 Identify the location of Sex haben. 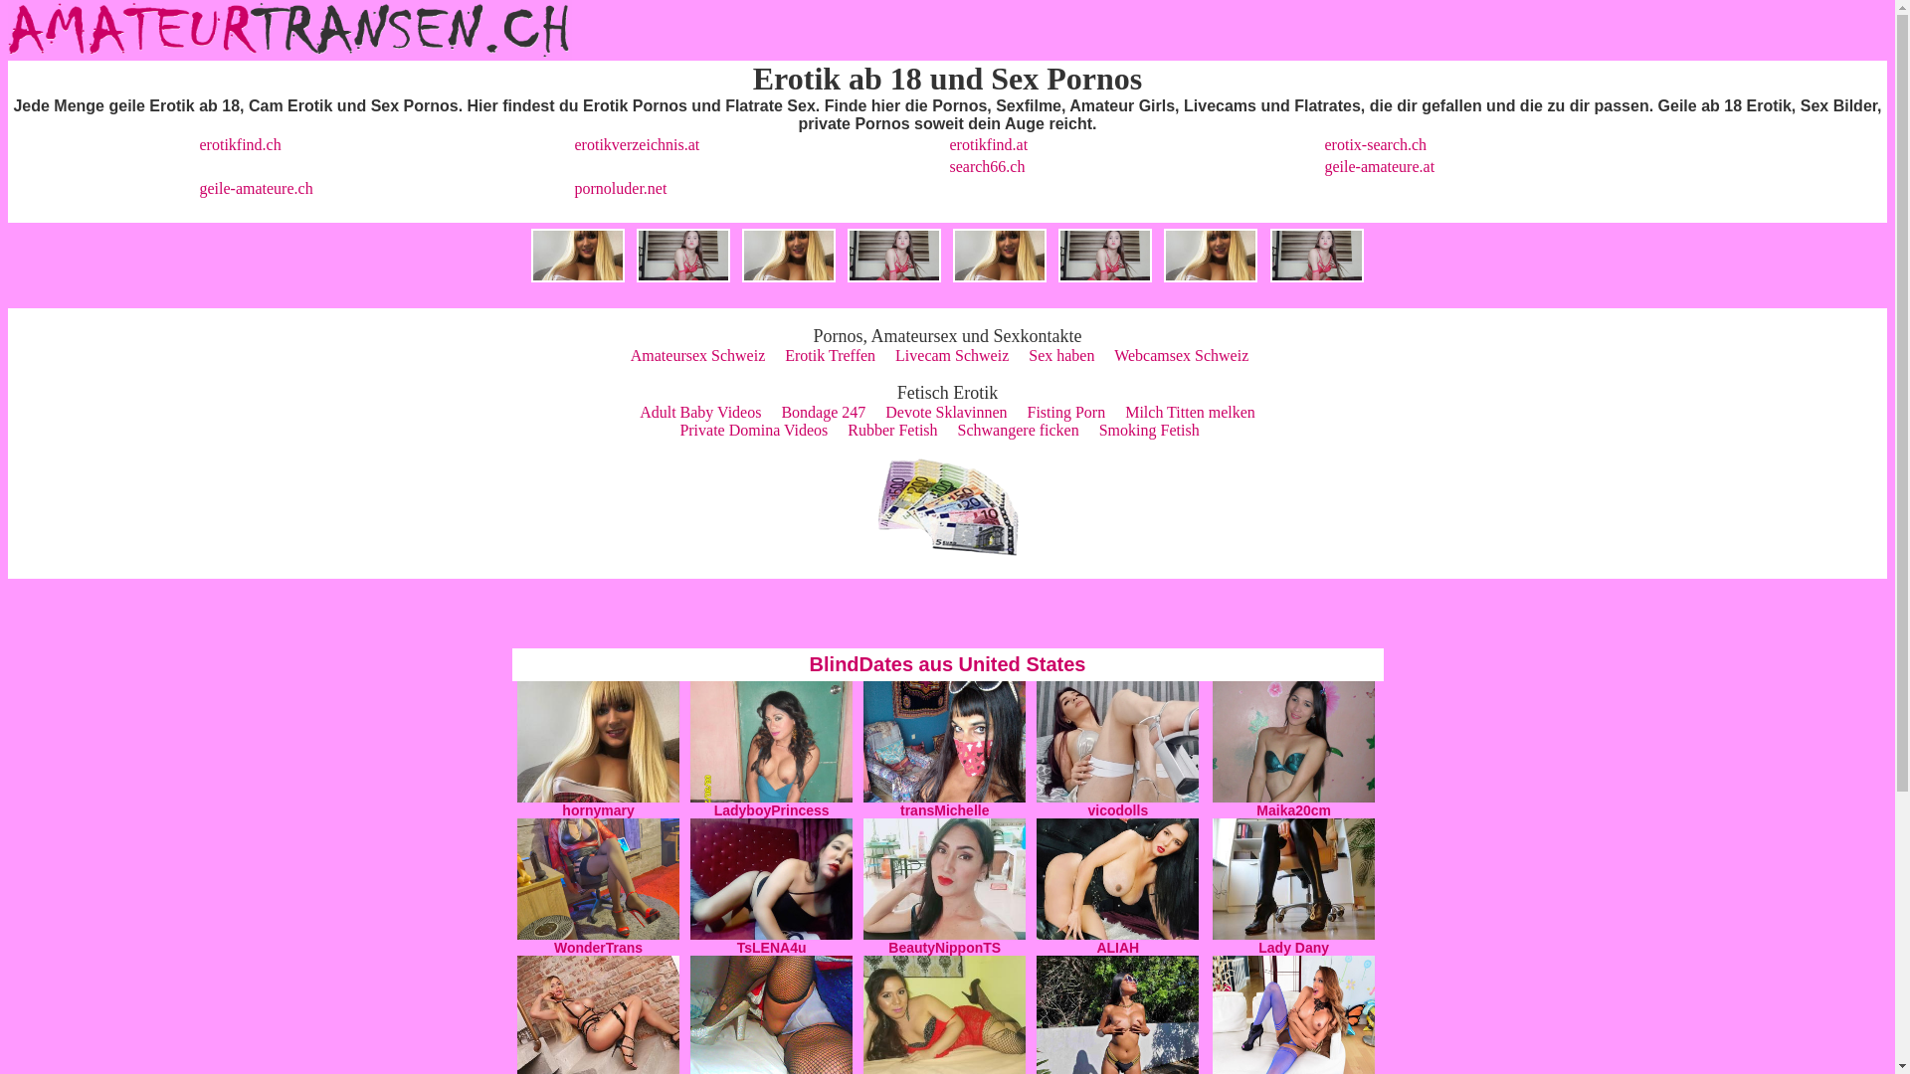
(1061, 356).